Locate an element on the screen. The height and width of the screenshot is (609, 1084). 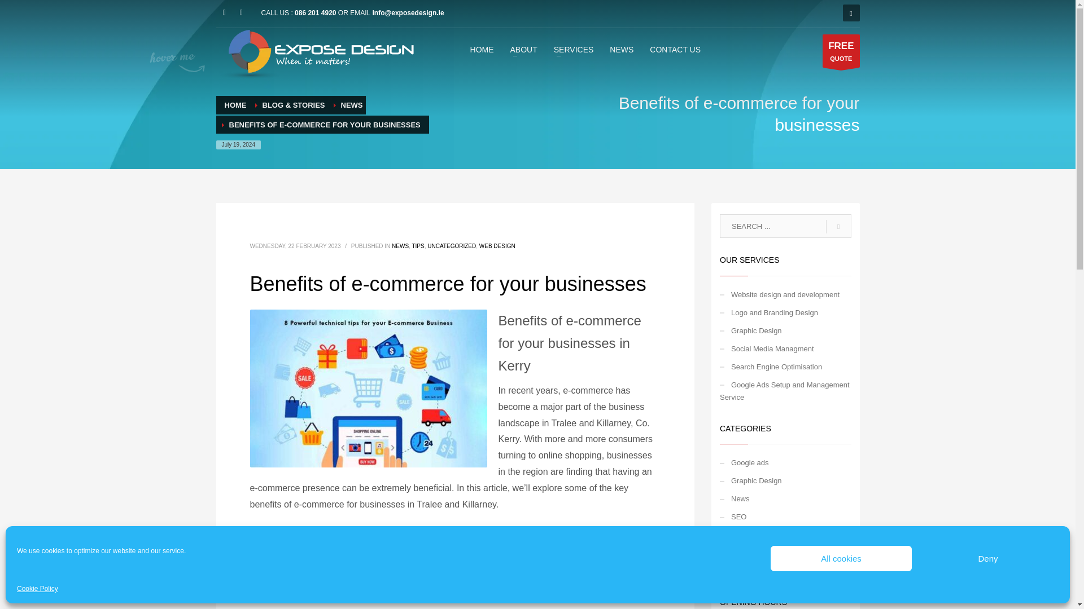
CONTACT US is located at coordinates (621, 49).